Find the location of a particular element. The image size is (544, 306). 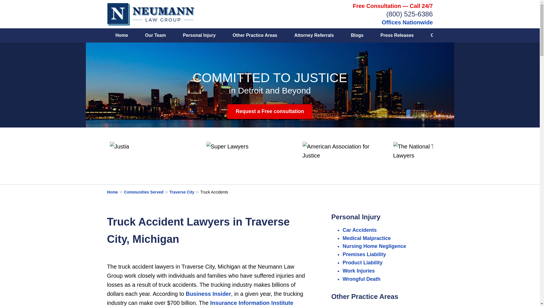

Other Practice Areas is located at coordinates (255, 35).